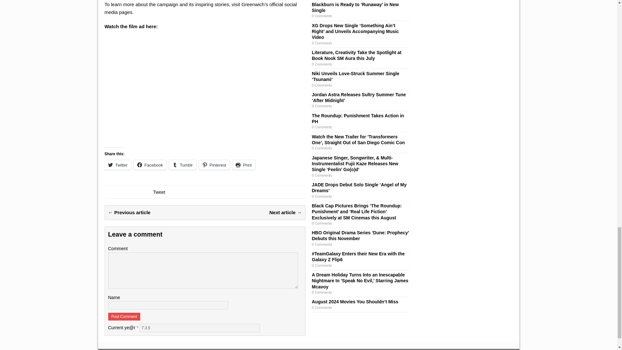  I want to click on Post Comment, so click(124, 317).